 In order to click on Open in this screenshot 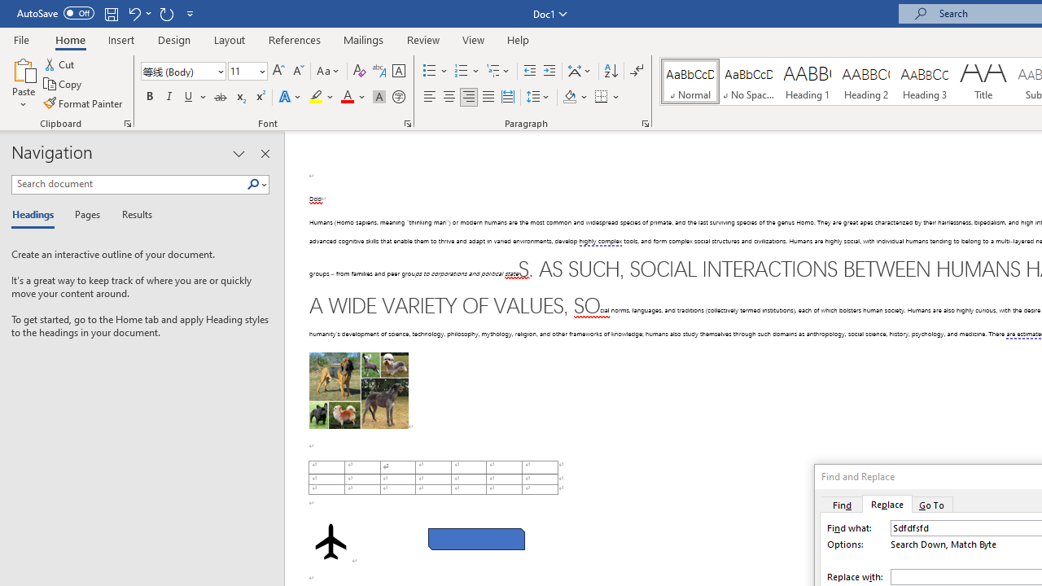, I will do `click(260, 71)`.